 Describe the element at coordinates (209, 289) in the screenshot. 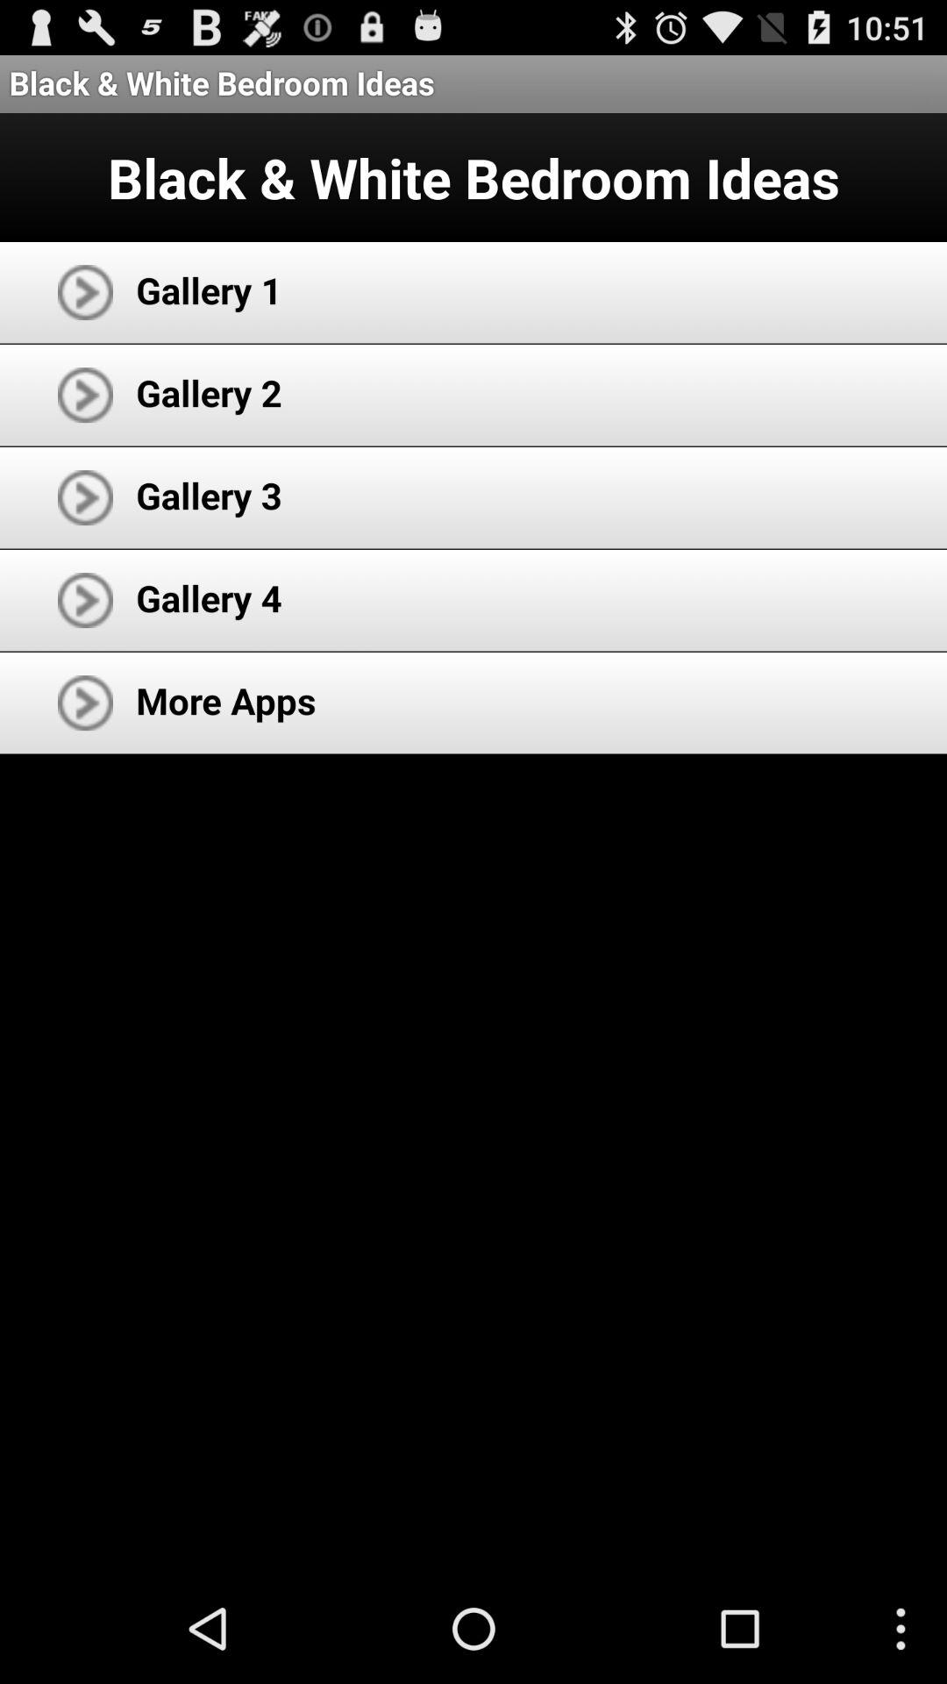

I see `select item below the black white bedroom app` at that location.